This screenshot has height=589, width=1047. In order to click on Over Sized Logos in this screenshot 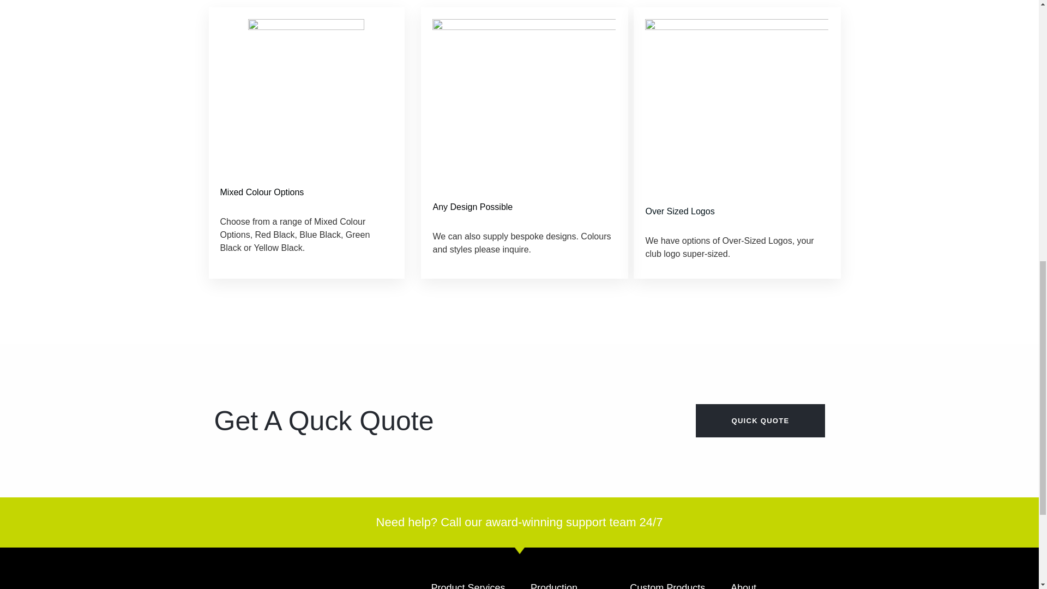, I will do `click(736, 211)`.